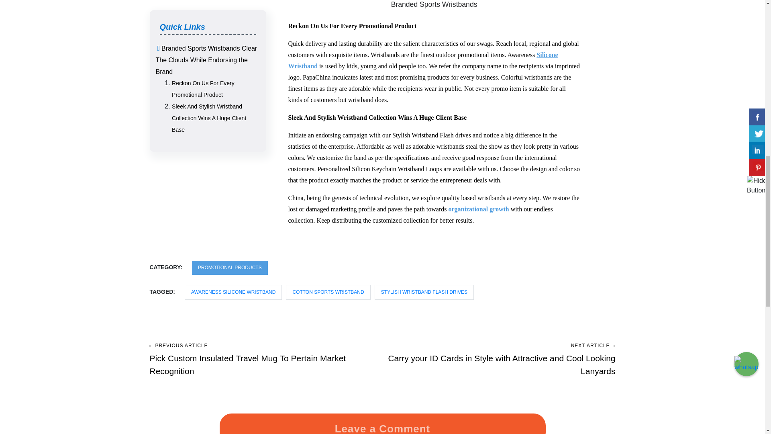 Image resolution: width=771 pixels, height=434 pixels. I want to click on STYLISH WRISTBAND FLASH DRIVES, so click(424, 305).